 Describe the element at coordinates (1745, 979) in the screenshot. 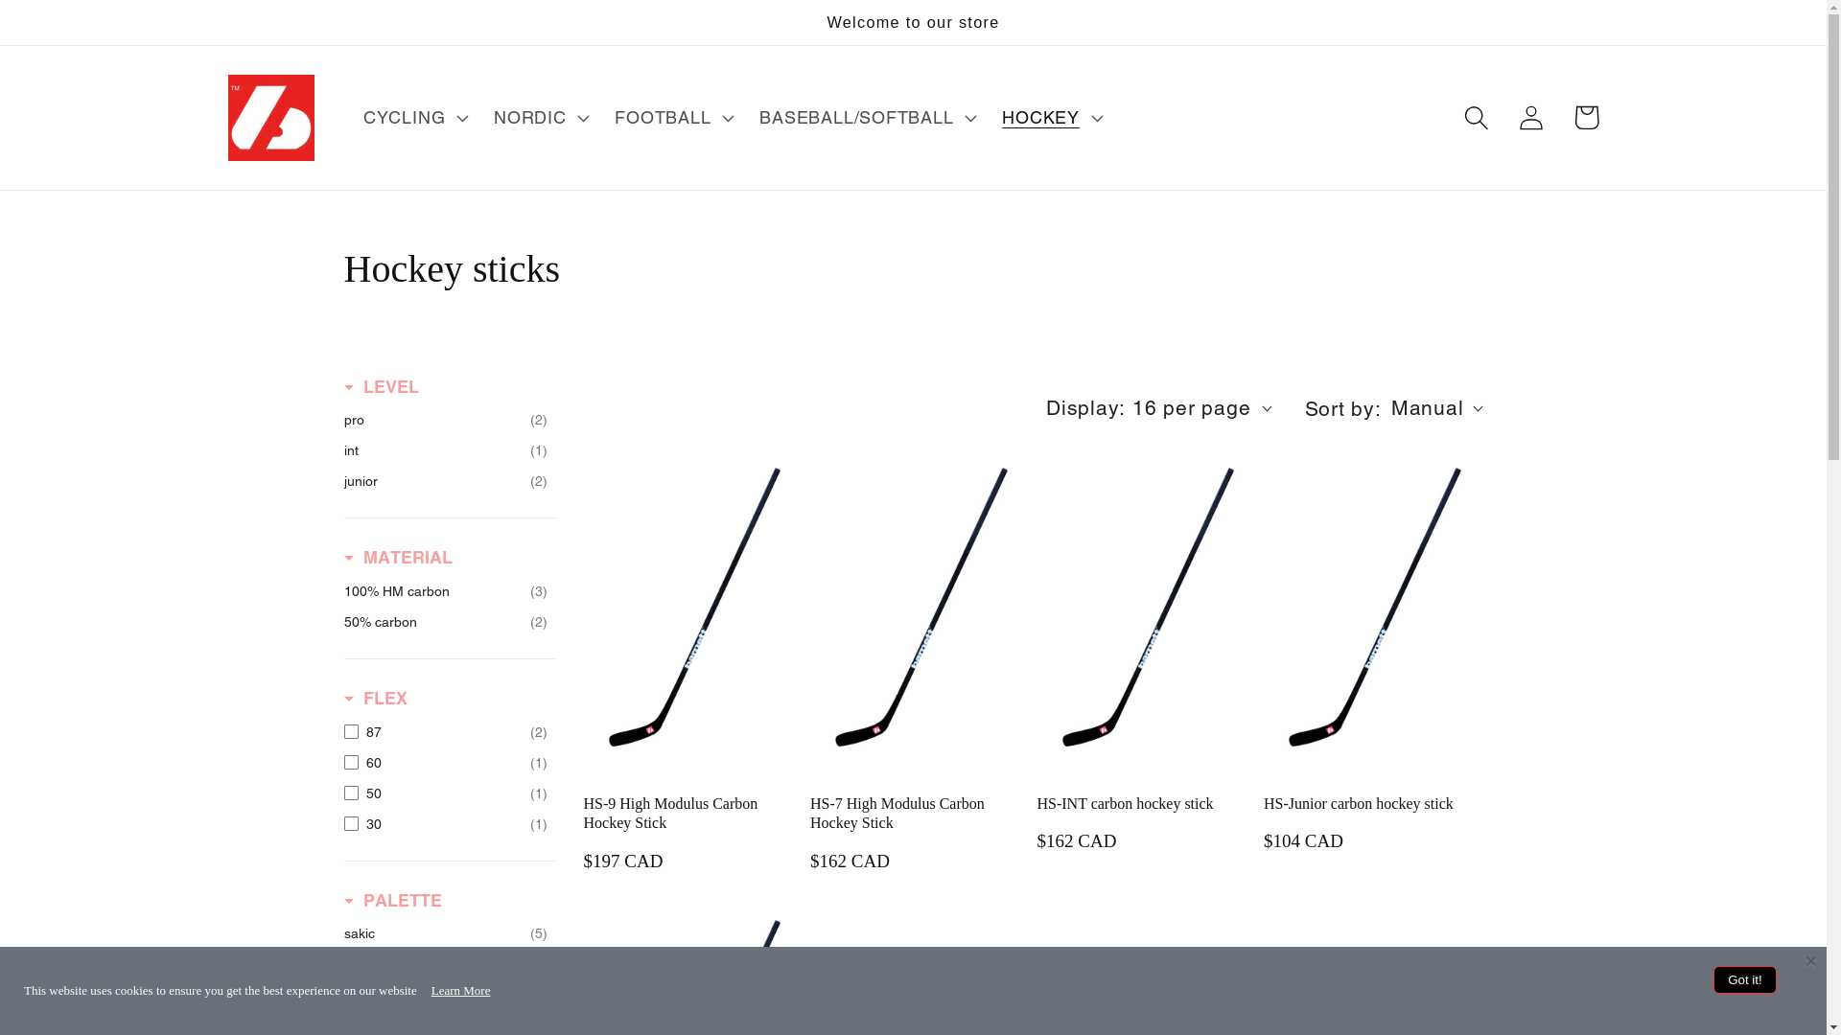

I see `Got it!` at that location.